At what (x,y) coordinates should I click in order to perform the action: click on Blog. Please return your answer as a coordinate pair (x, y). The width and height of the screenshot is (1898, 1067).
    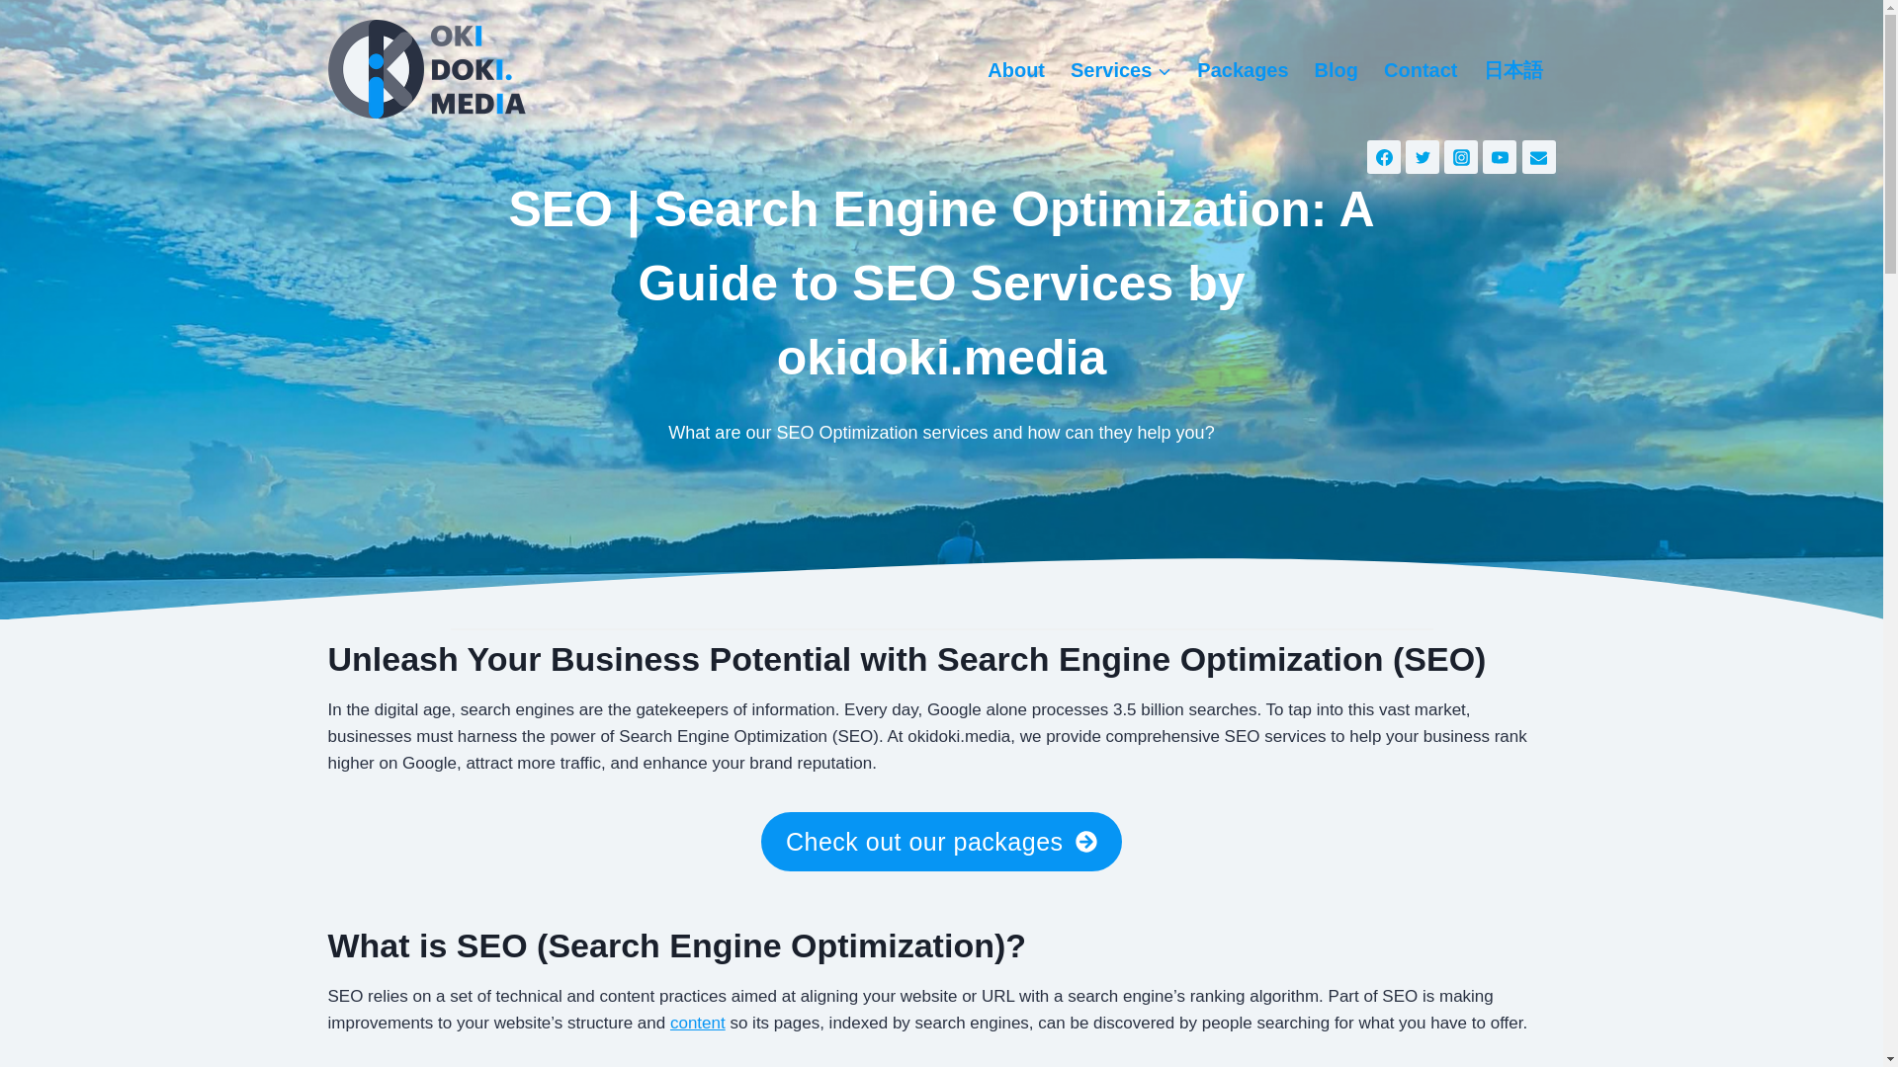
    Looking at the image, I should click on (1337, 70).